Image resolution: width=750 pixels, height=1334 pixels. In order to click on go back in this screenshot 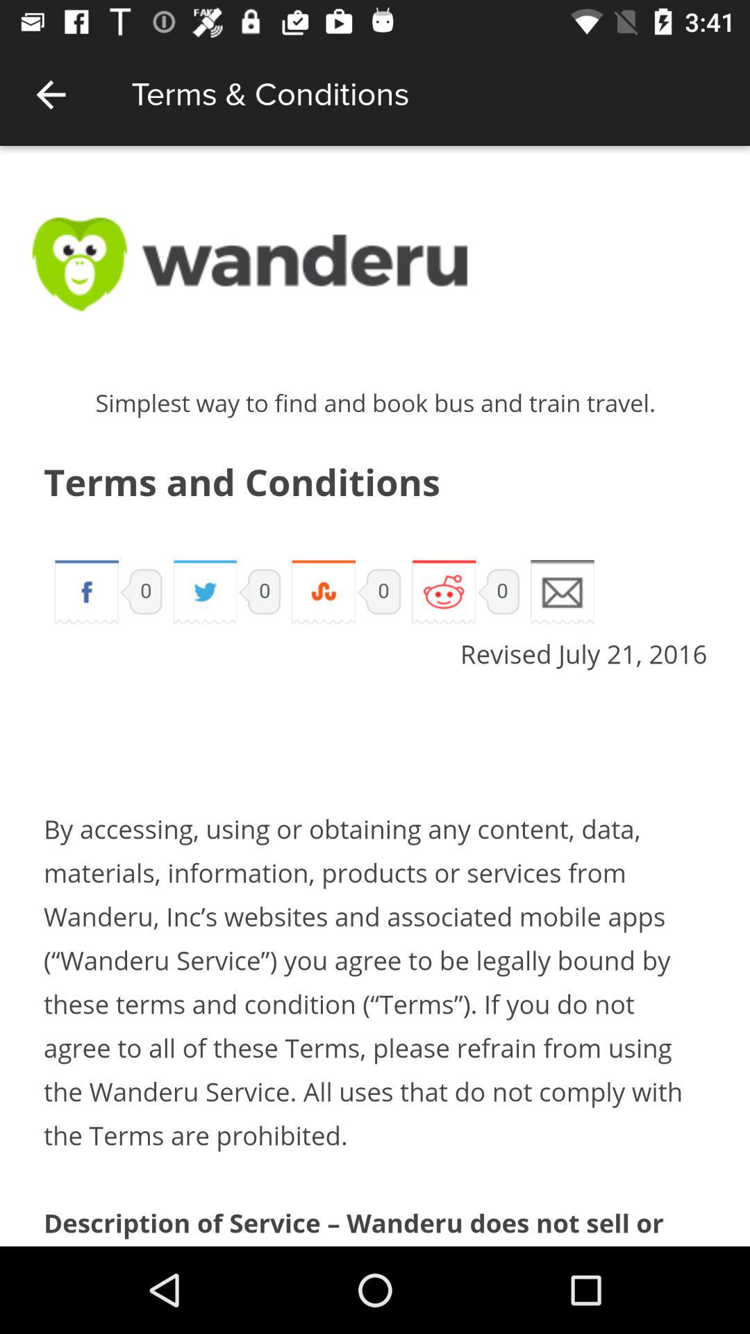, I will do `click(51, 94)`.